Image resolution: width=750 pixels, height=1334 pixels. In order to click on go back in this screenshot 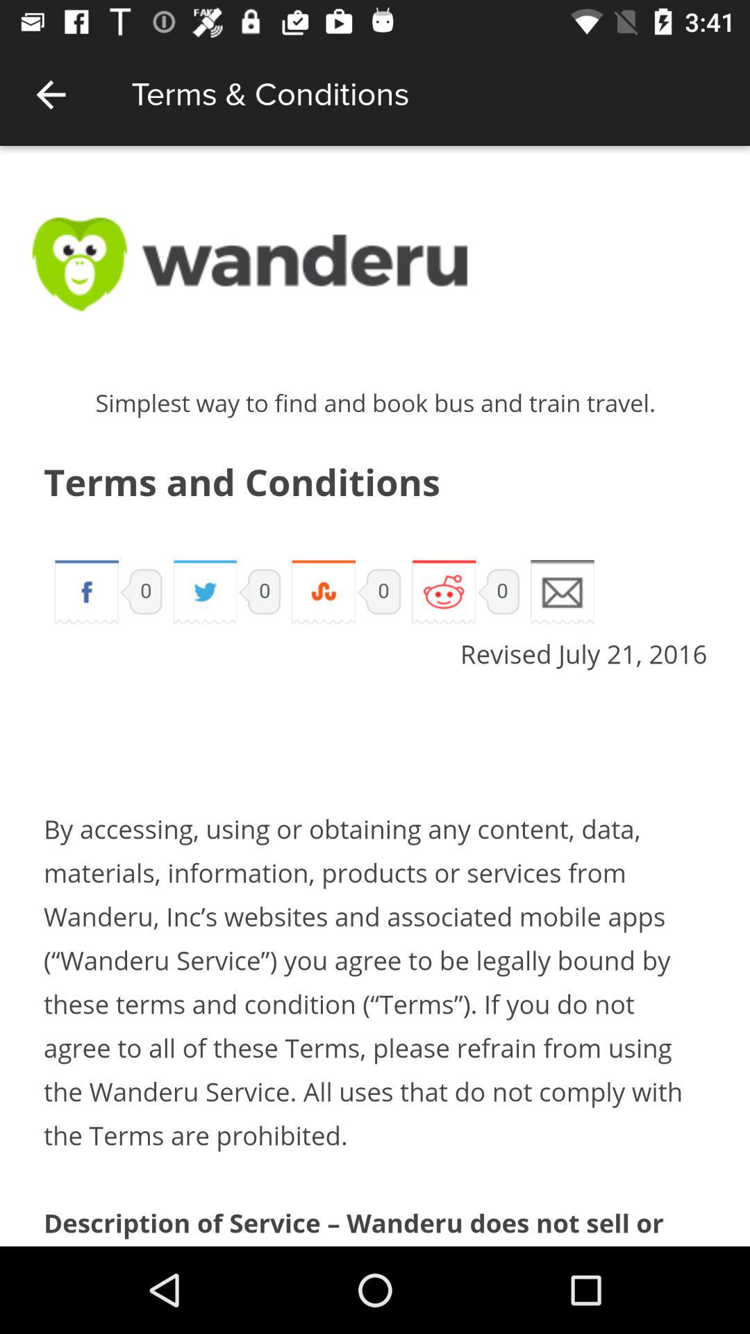, I will do `click(51, 94)`.